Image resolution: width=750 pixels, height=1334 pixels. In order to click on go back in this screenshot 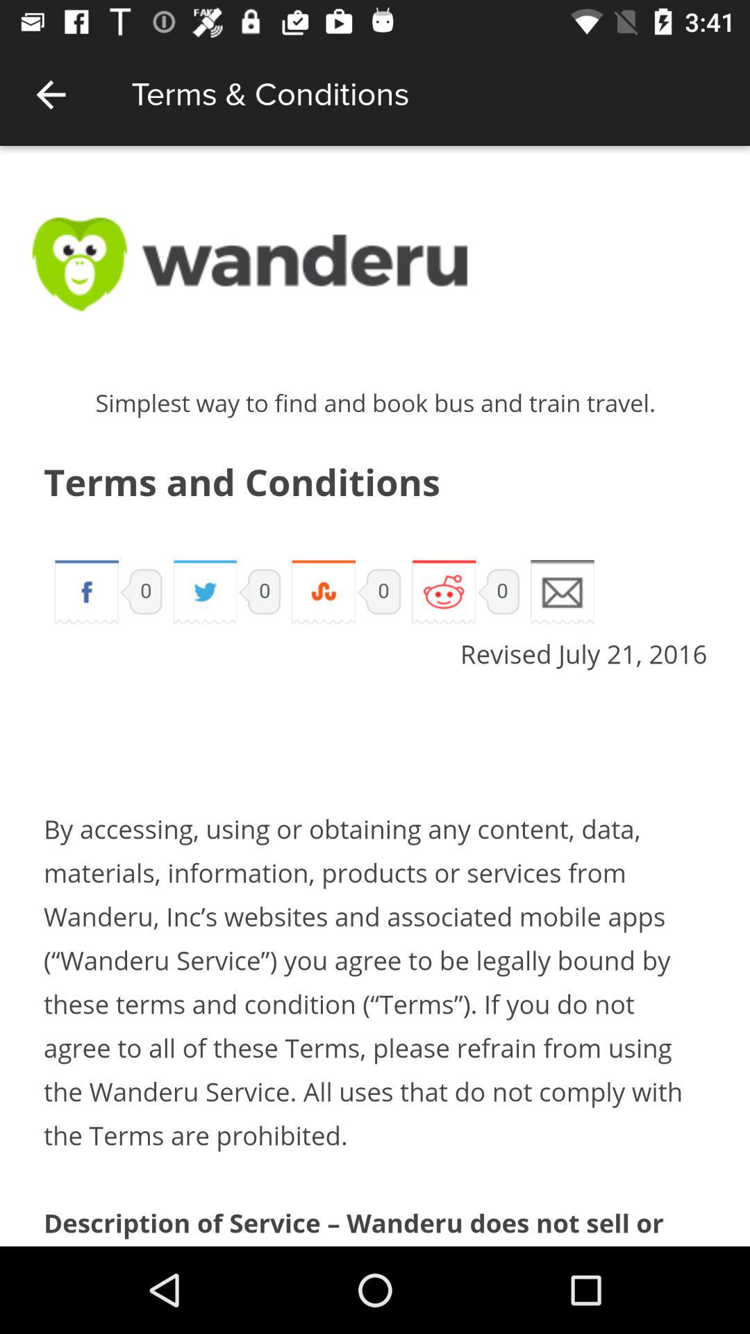, I will do `click(51, 94)`.